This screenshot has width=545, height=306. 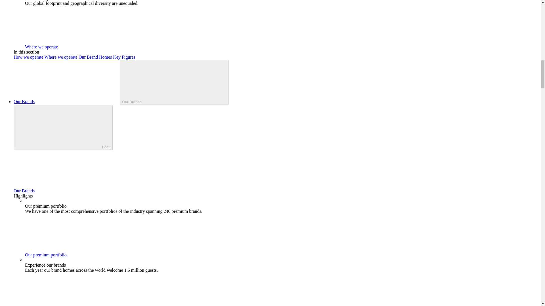 What do you see at coordinates (84, 46) in the screenshot?
I see `Where we operate` at bounding box center [84, 46].